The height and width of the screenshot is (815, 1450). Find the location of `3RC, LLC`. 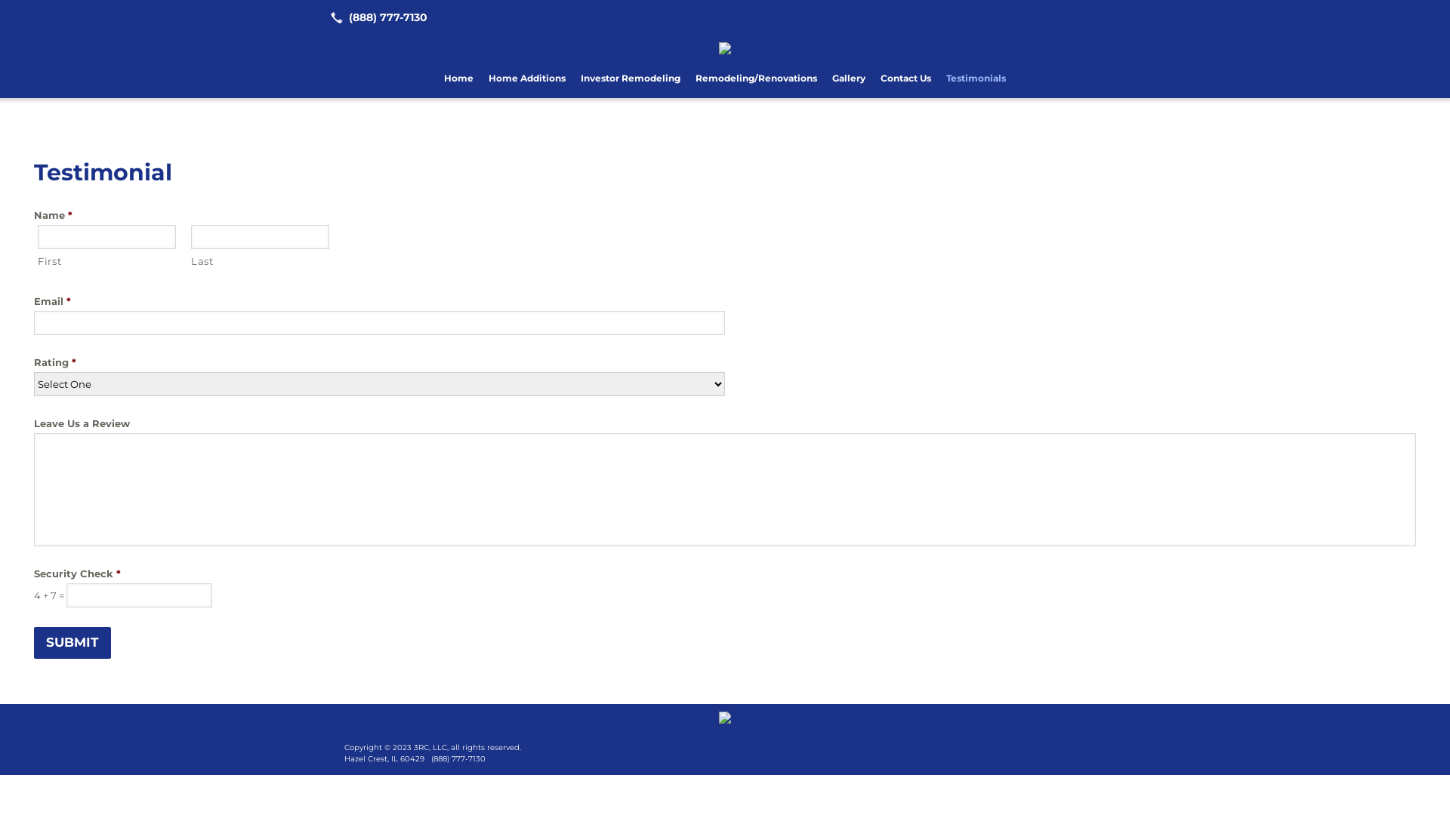

3RC, LLC is located at coordinates (725, 717).